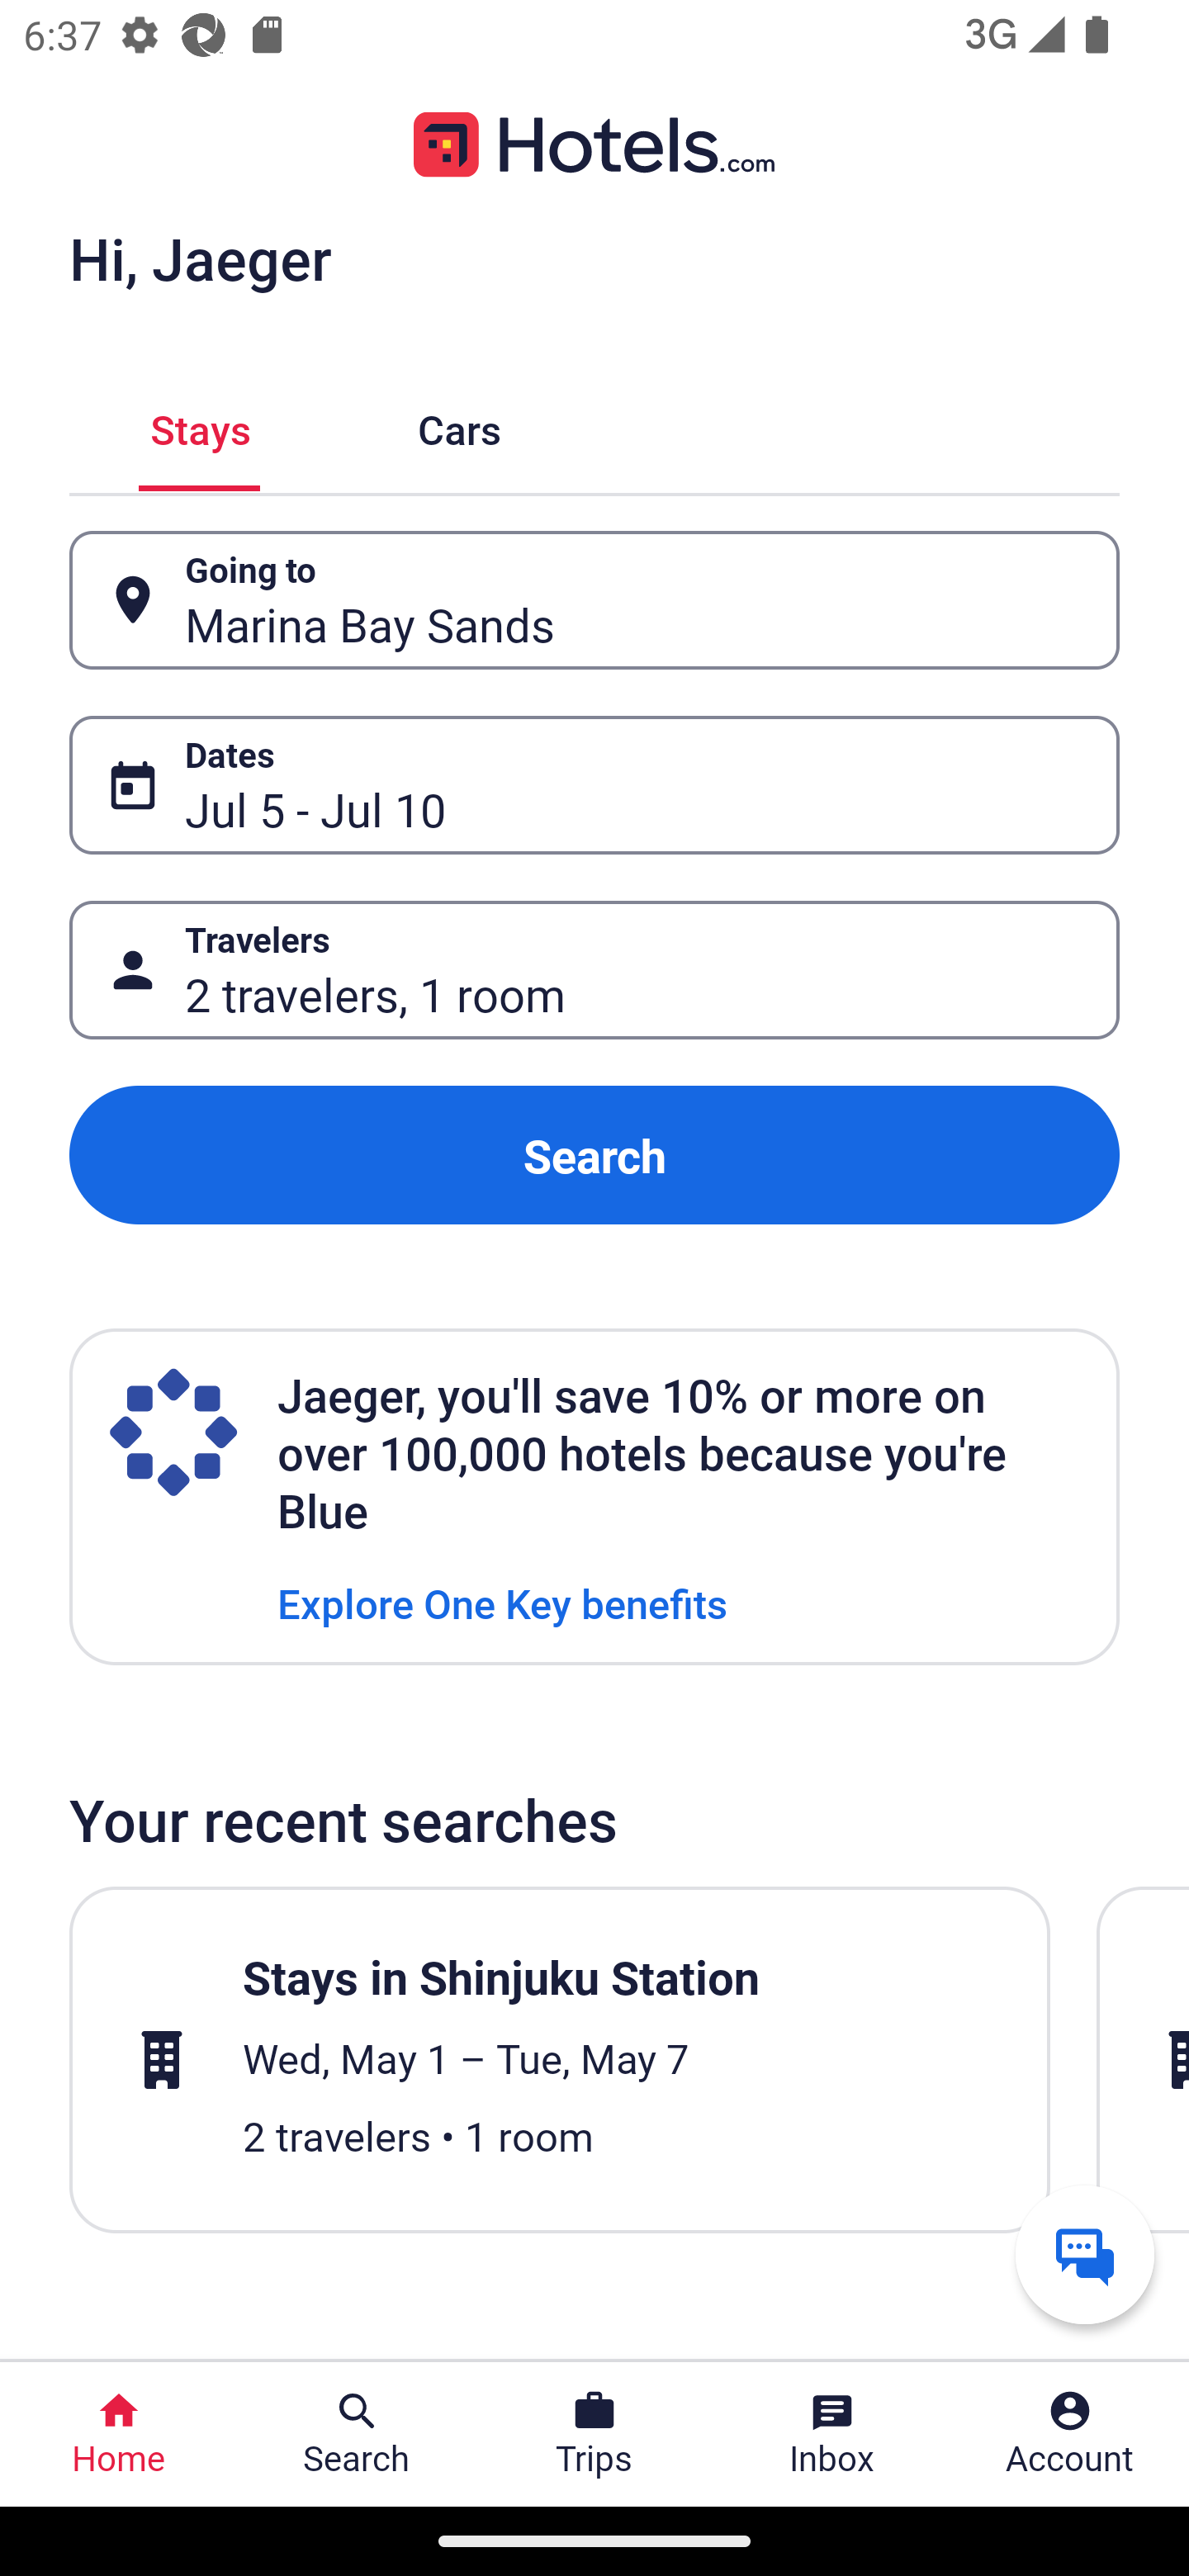 The height and width of the screenshot is (2576, 1189). What do you see at coordinates (200, 258) in the screenshot?
I see `Hi, Jaeger` at bounding box center [200, 258].